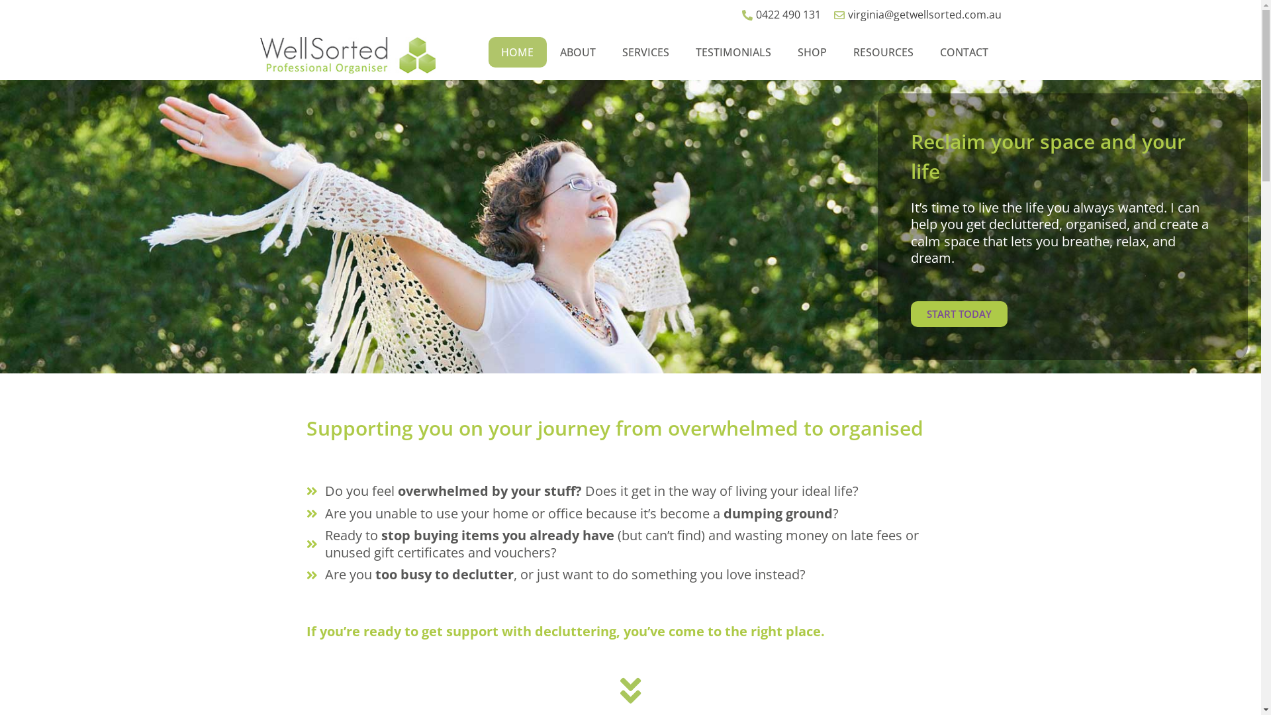  What do you see at coordinates (964, 52) in the screenshot?
I see `CONTACT` at bounding box center [964, 52].